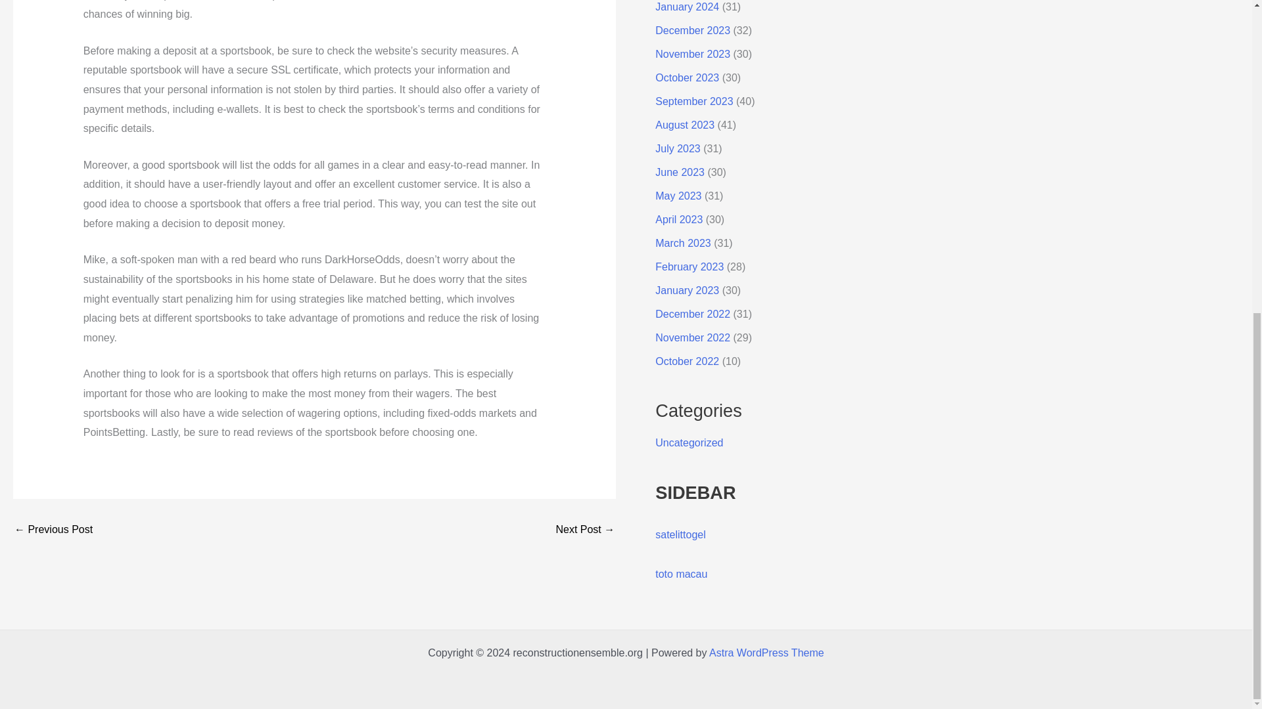 This screenshot has width=1262, height=709. Describe the element at coordinates (683, 243) in the screenshot. I see `March 2023` at that location.